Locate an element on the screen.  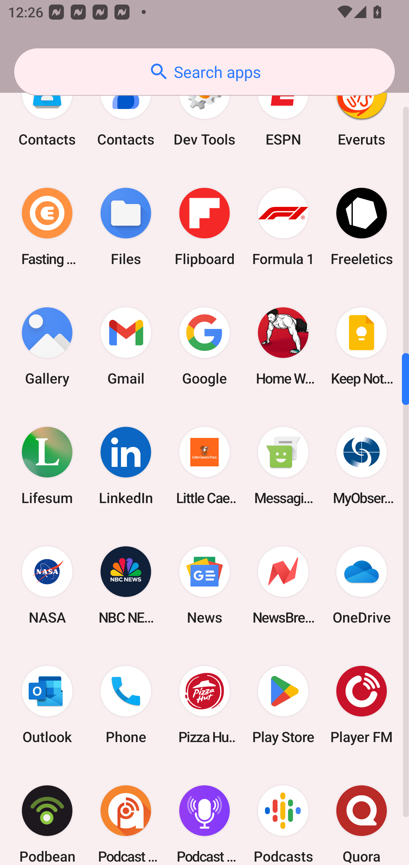
Podcasts is located at coordinates (283, 815).